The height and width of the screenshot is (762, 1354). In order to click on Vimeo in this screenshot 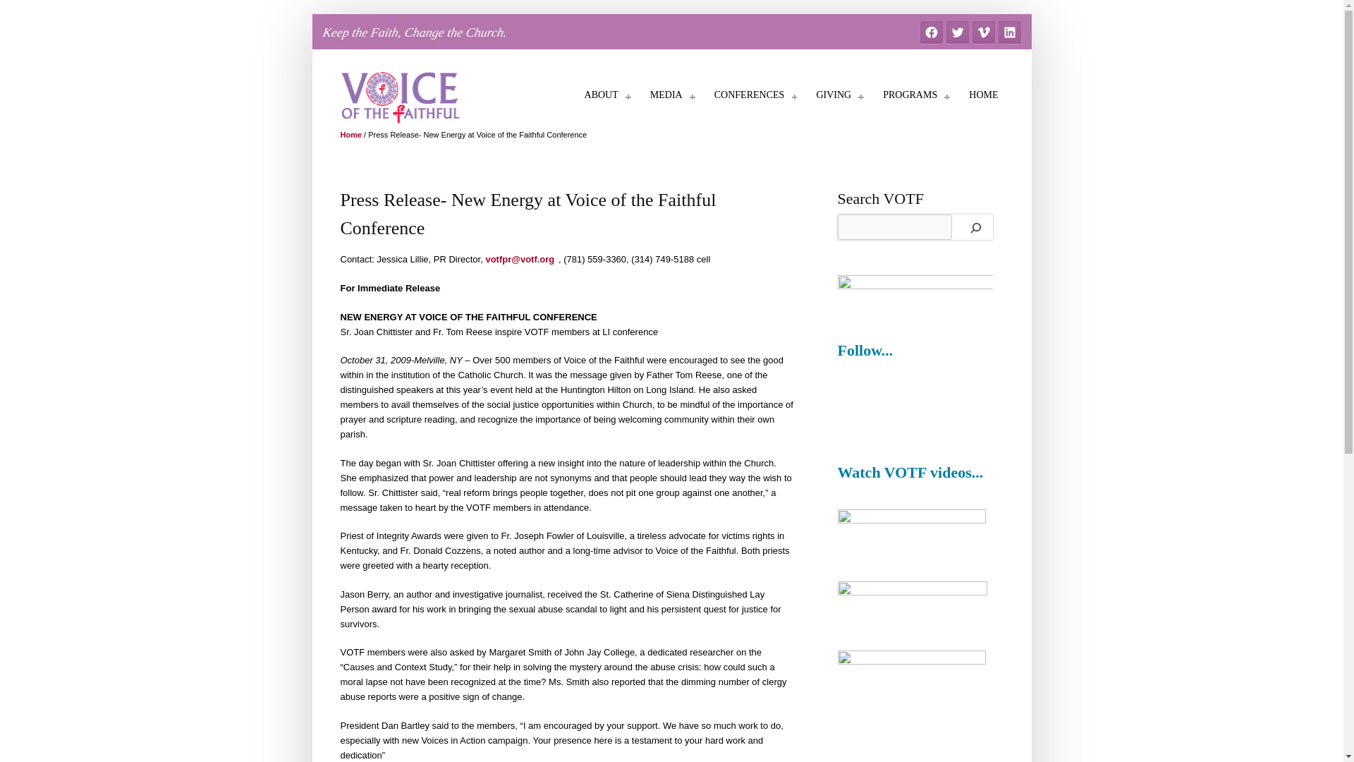, I will do `click(983, 32)`.